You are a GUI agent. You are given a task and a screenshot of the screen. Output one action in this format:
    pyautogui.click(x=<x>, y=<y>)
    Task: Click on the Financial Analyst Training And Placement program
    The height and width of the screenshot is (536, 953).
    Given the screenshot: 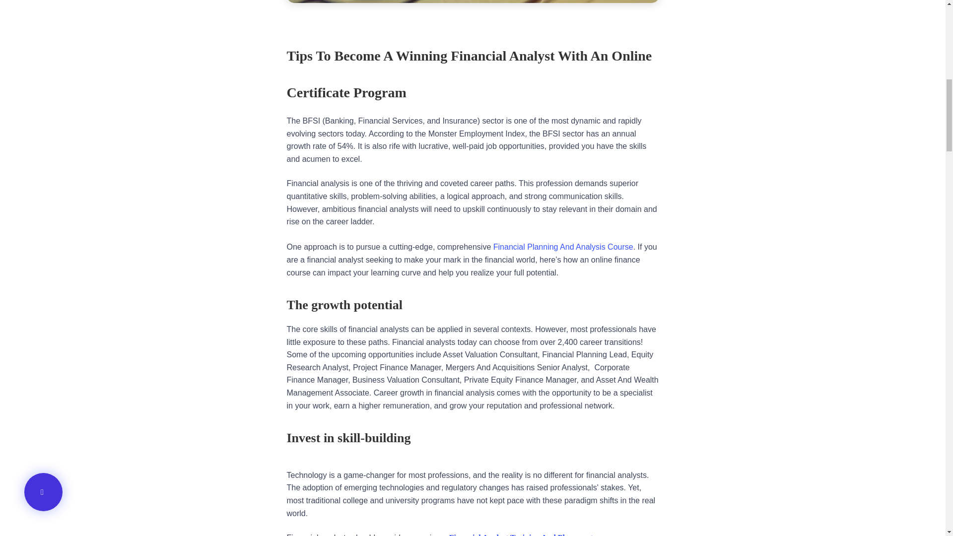 What is the action you would take?
    pyautogui.click(x=537, y=535)
    